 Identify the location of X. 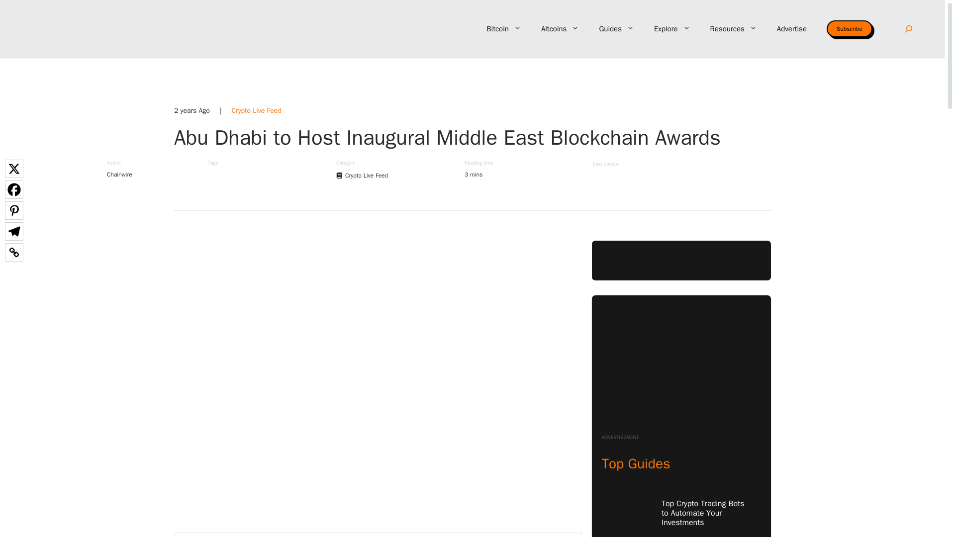
(14, 168).